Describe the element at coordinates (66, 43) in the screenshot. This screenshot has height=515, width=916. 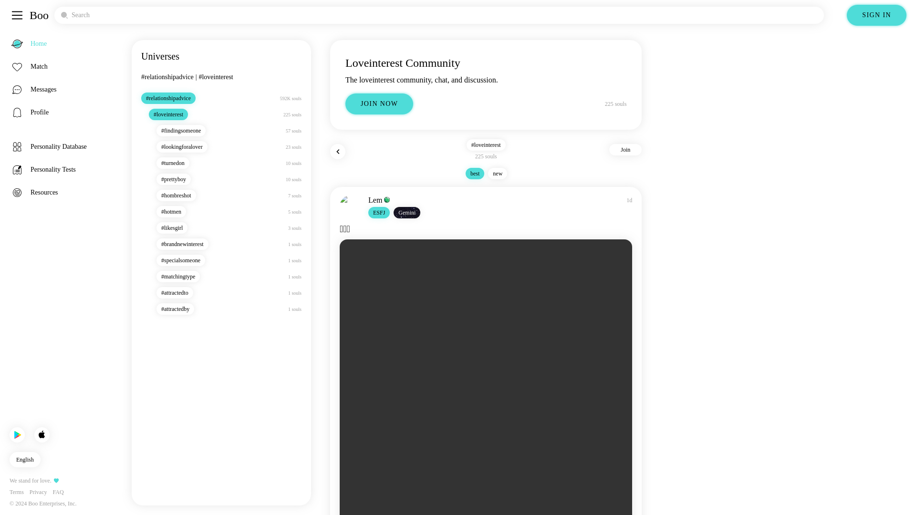
I see `Home` at that location.